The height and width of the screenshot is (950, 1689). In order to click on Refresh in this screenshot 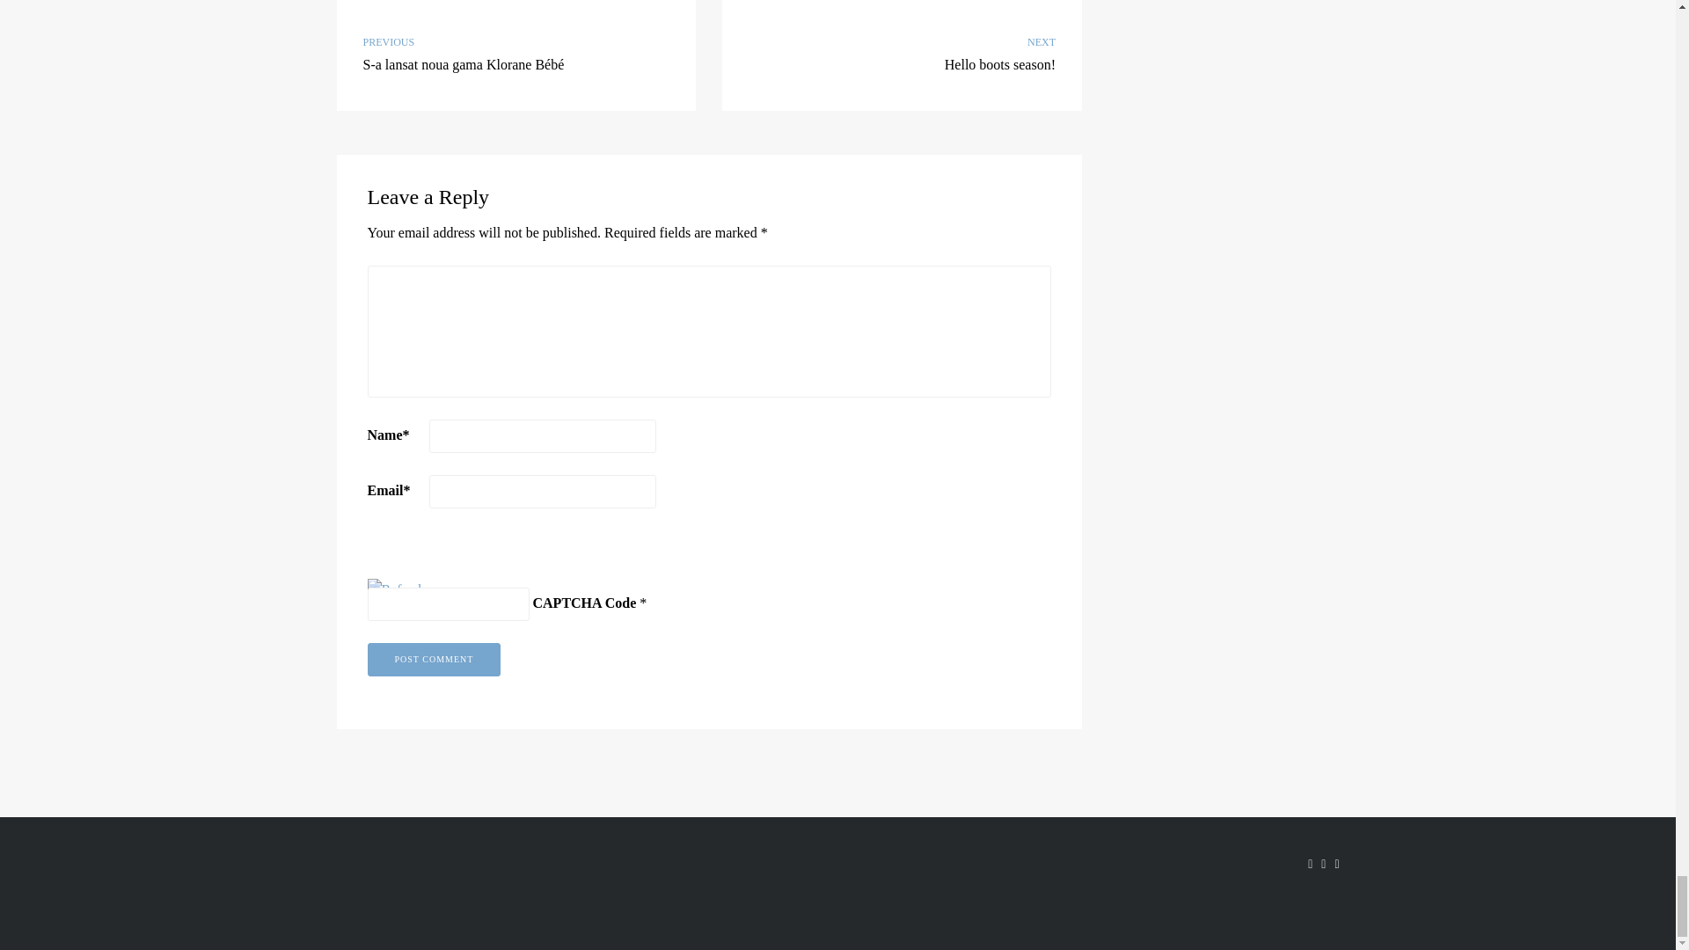, I will do `click(396, 589)`.